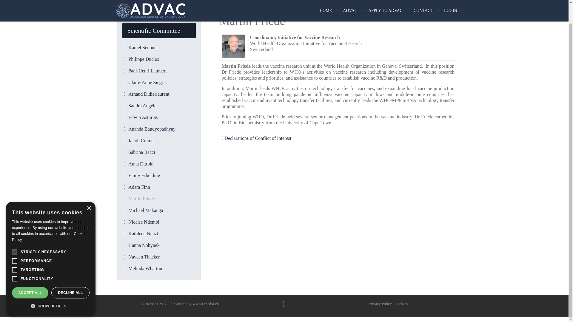  I want to click on Nicaise Ndembi, so click(159, 222).